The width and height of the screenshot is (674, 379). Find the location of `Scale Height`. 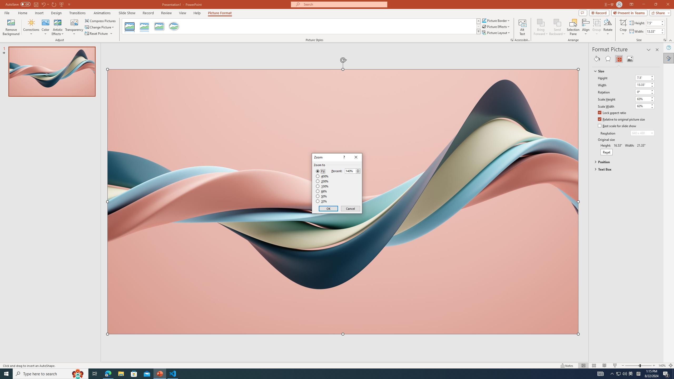

Scale Height is located at coordinates (645, 99).